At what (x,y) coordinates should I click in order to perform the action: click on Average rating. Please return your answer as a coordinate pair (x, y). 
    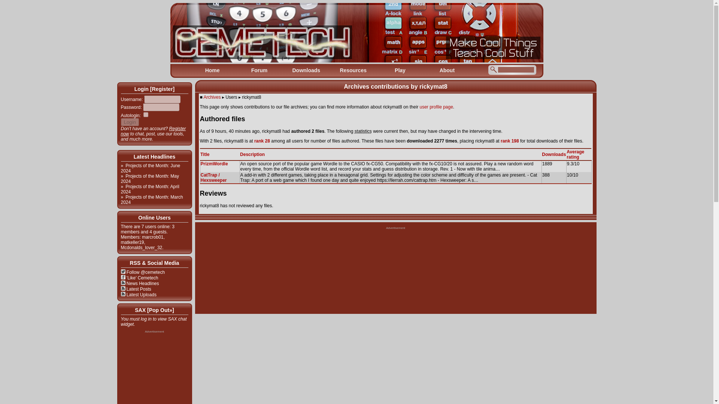
    Looking at the image, I should click on (575, 154).